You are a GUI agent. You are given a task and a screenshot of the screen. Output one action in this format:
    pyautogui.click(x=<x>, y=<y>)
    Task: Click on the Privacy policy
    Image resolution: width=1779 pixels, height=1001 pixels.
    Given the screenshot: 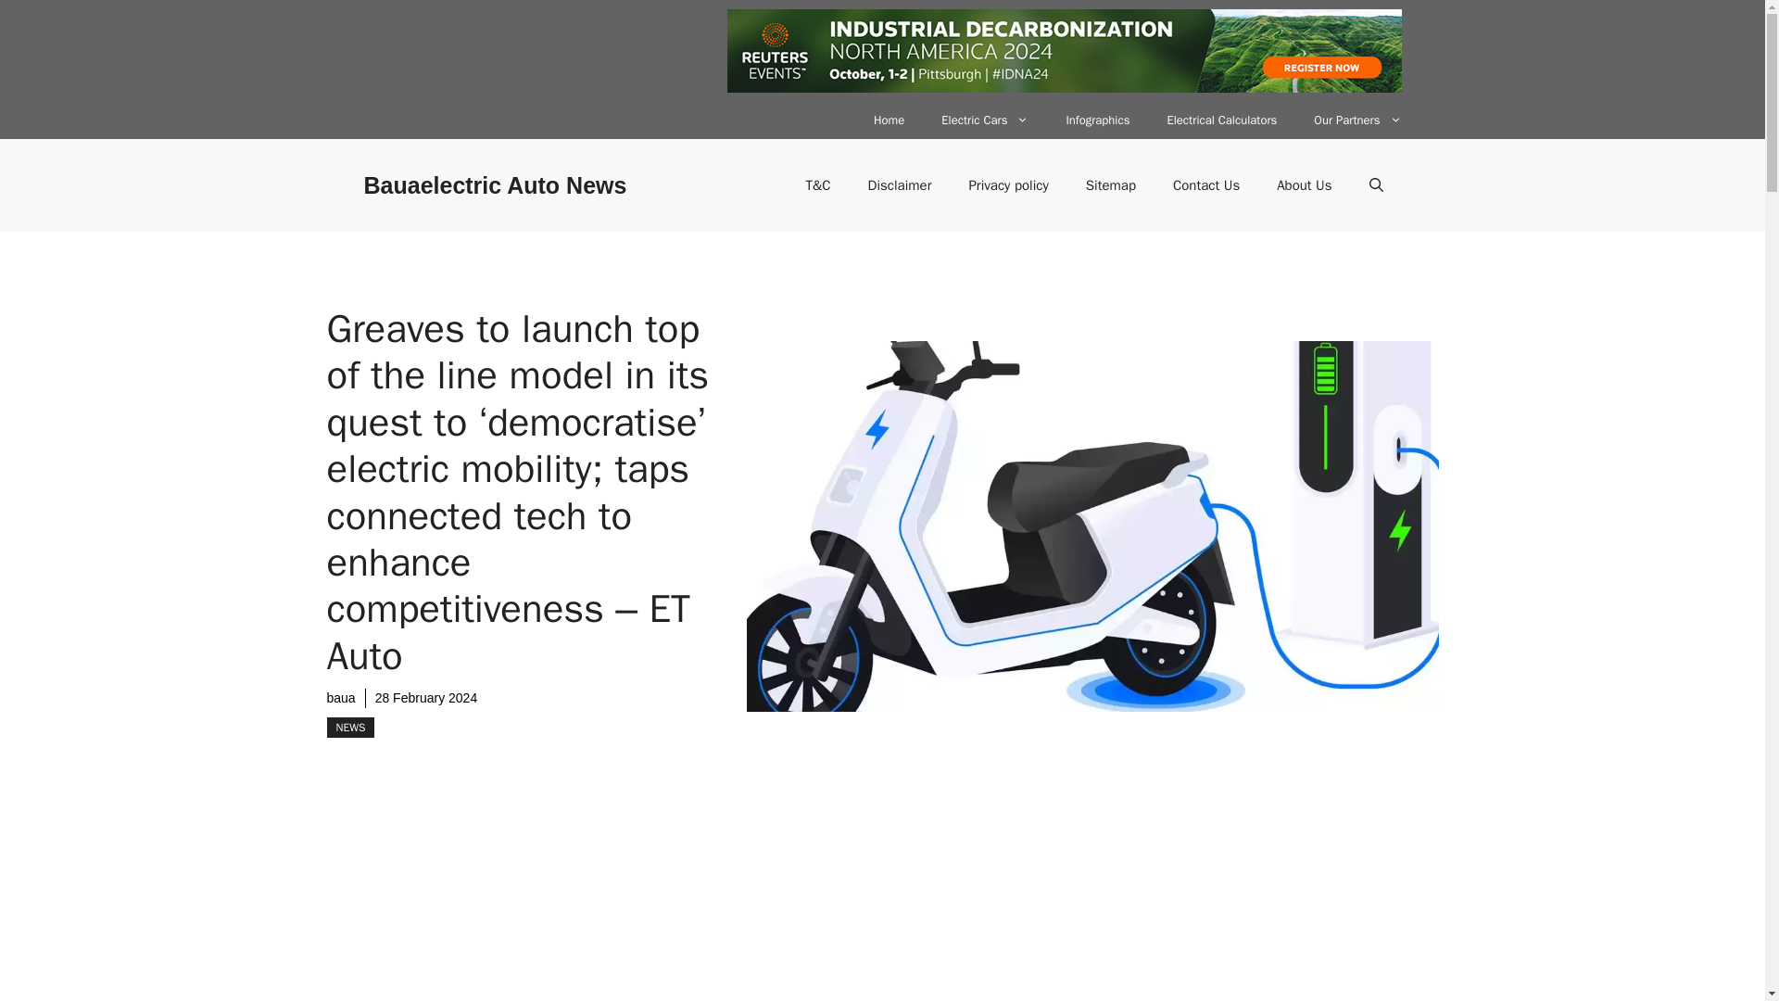 What is the action you would take?
    pyautogui.click(x=1008, y=185)
    